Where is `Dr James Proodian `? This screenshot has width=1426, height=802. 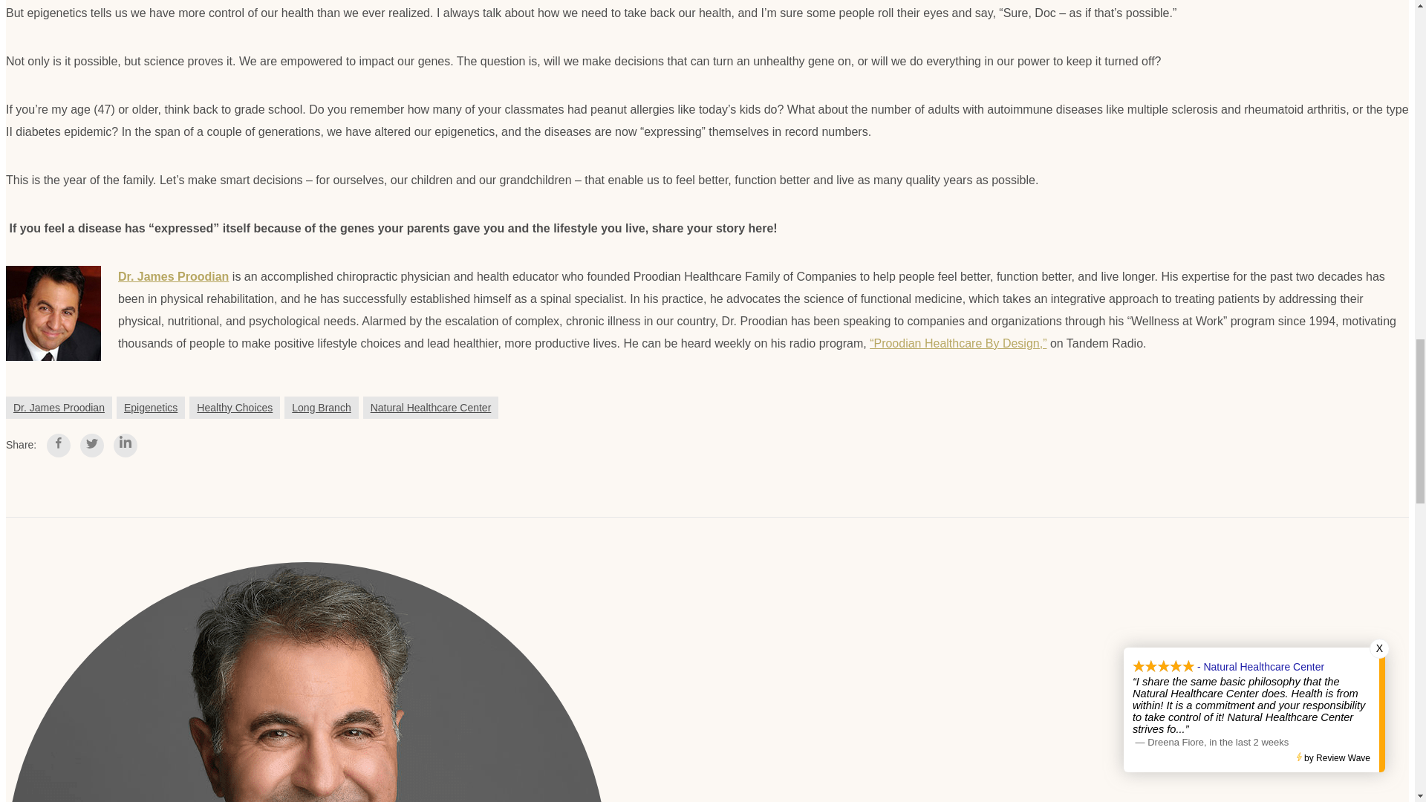 Dr James Proodian  is located at coordinates (53, 313).